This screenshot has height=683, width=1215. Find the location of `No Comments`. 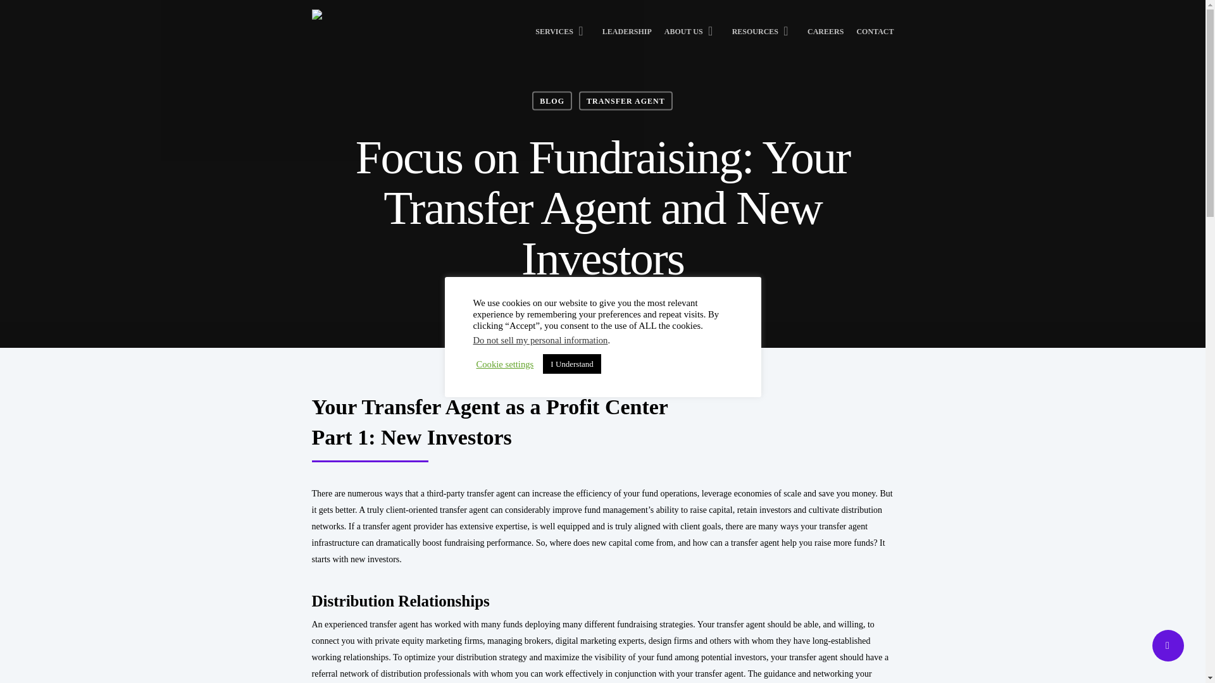

No Comments is located at coordinates (678, 305).